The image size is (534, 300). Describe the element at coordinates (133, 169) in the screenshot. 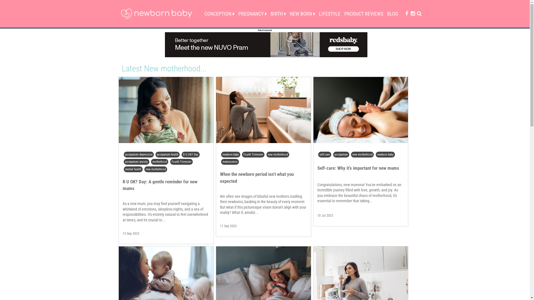

I see `mental health` at that location.